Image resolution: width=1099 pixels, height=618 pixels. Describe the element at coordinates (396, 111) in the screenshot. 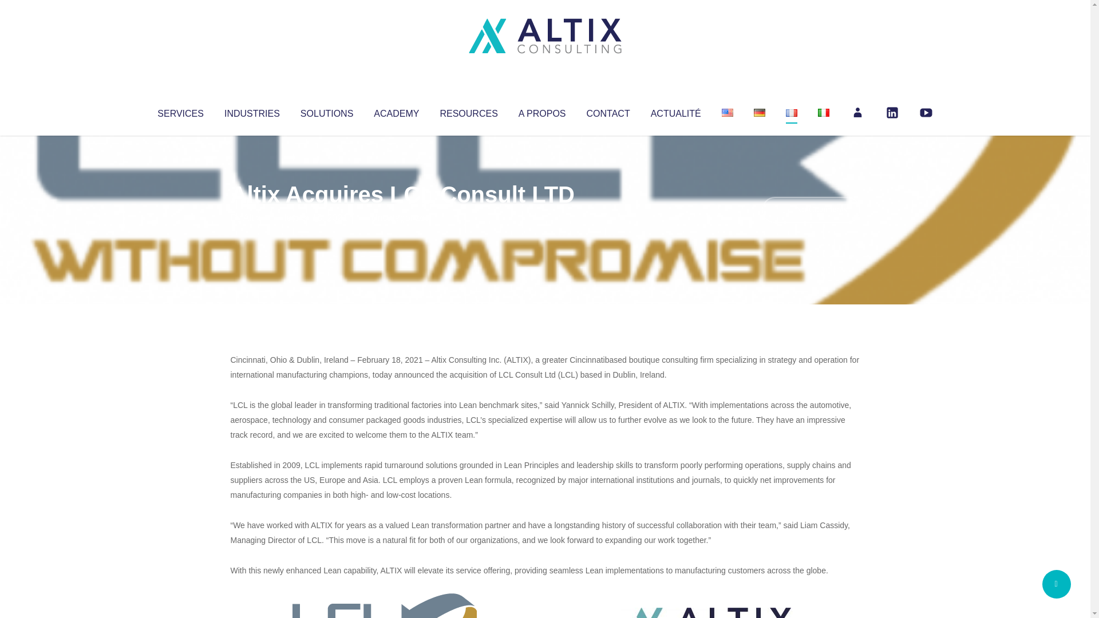

I see `ACADEMY` at that location.